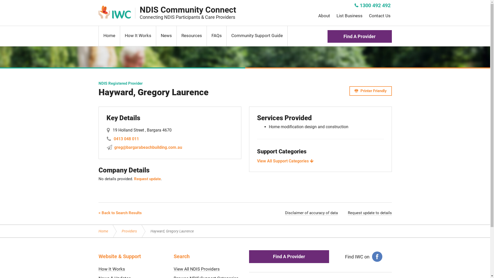 Image resolution: width=494 pixels, height=278 pixels. I want to click on How It Works, so click(138, 36).